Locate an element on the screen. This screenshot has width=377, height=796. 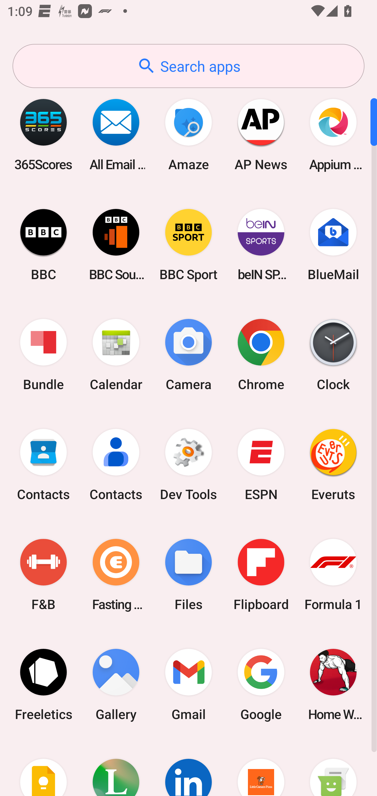
AP News is located at coordinates (261, 135).